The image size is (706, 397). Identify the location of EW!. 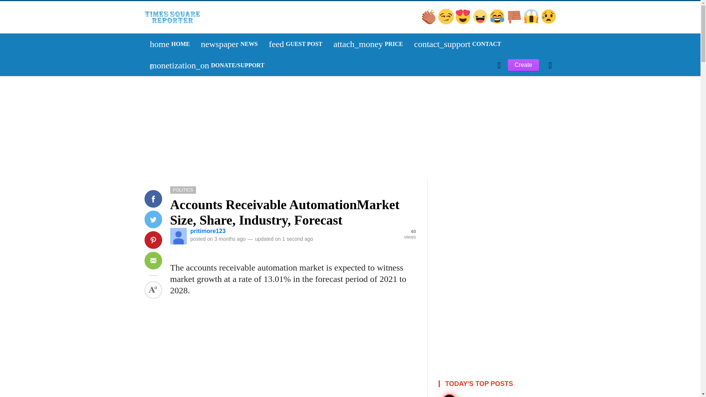
(296, 44).